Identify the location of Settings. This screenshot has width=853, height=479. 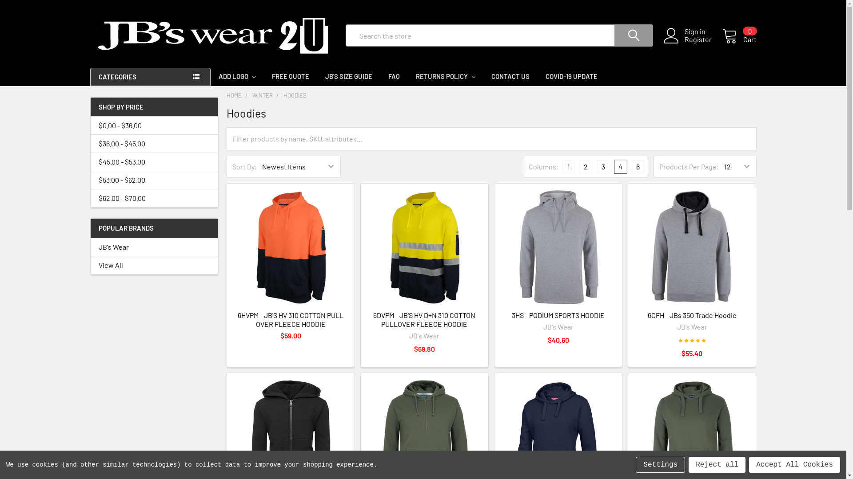
(660, 465).